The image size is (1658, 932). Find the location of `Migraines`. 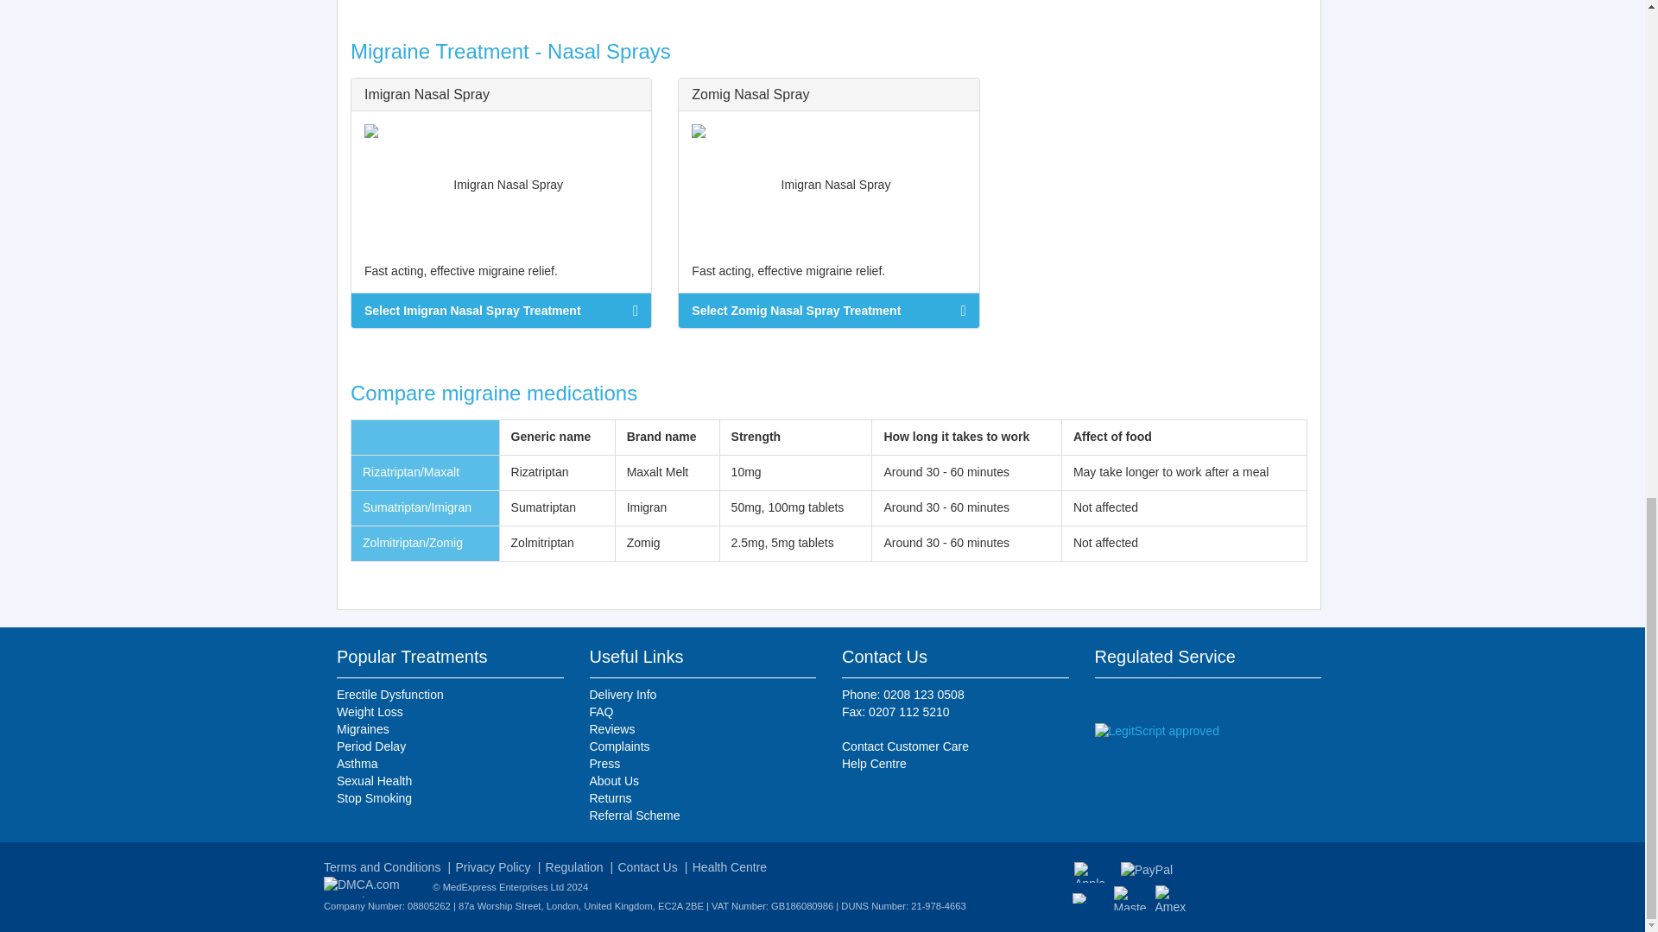

Migraines is located at coordinates (449, 730).